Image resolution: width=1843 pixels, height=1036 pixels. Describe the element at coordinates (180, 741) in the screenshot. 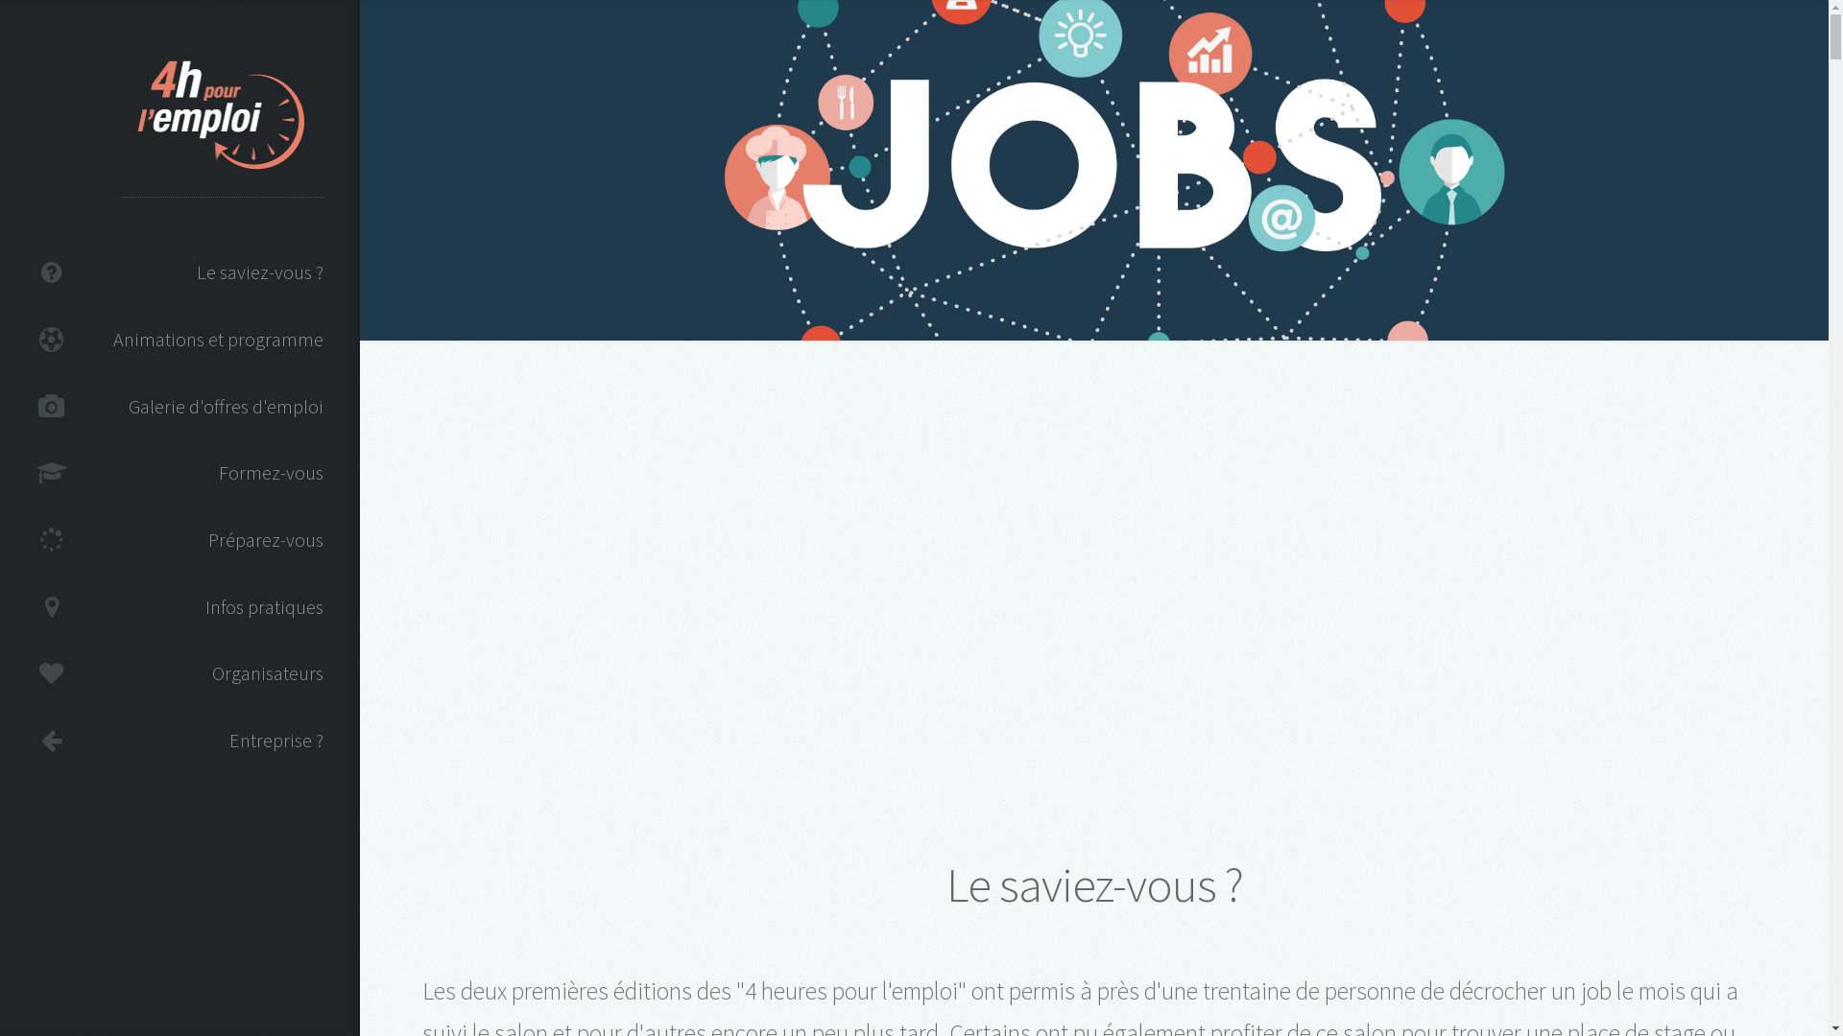

I see `Entreprise ?` at that location.